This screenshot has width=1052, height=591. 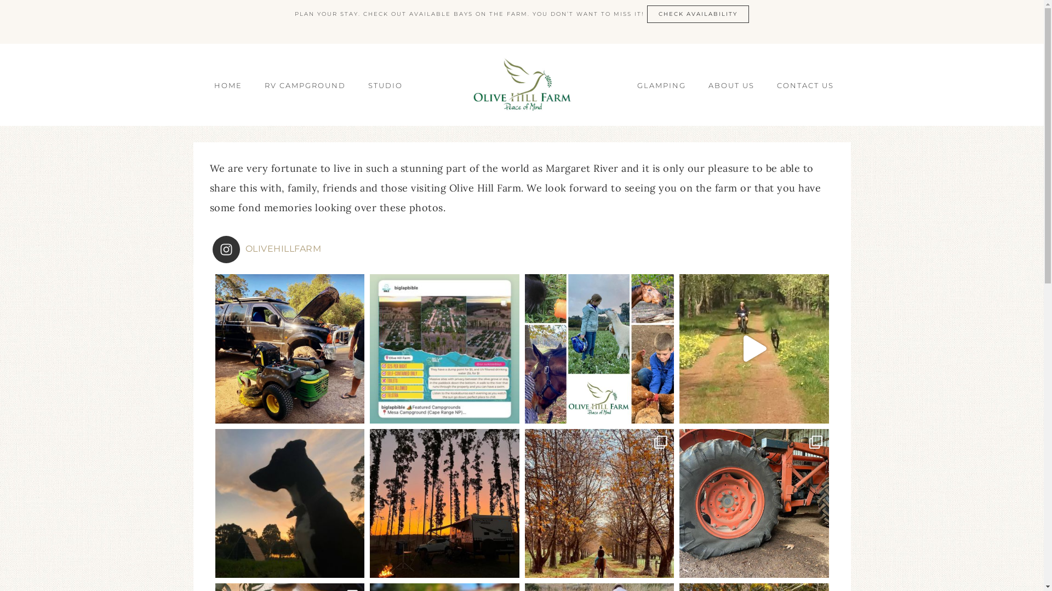 I want to click on OLIVEHILLFARM, so click(x=522, y=250).